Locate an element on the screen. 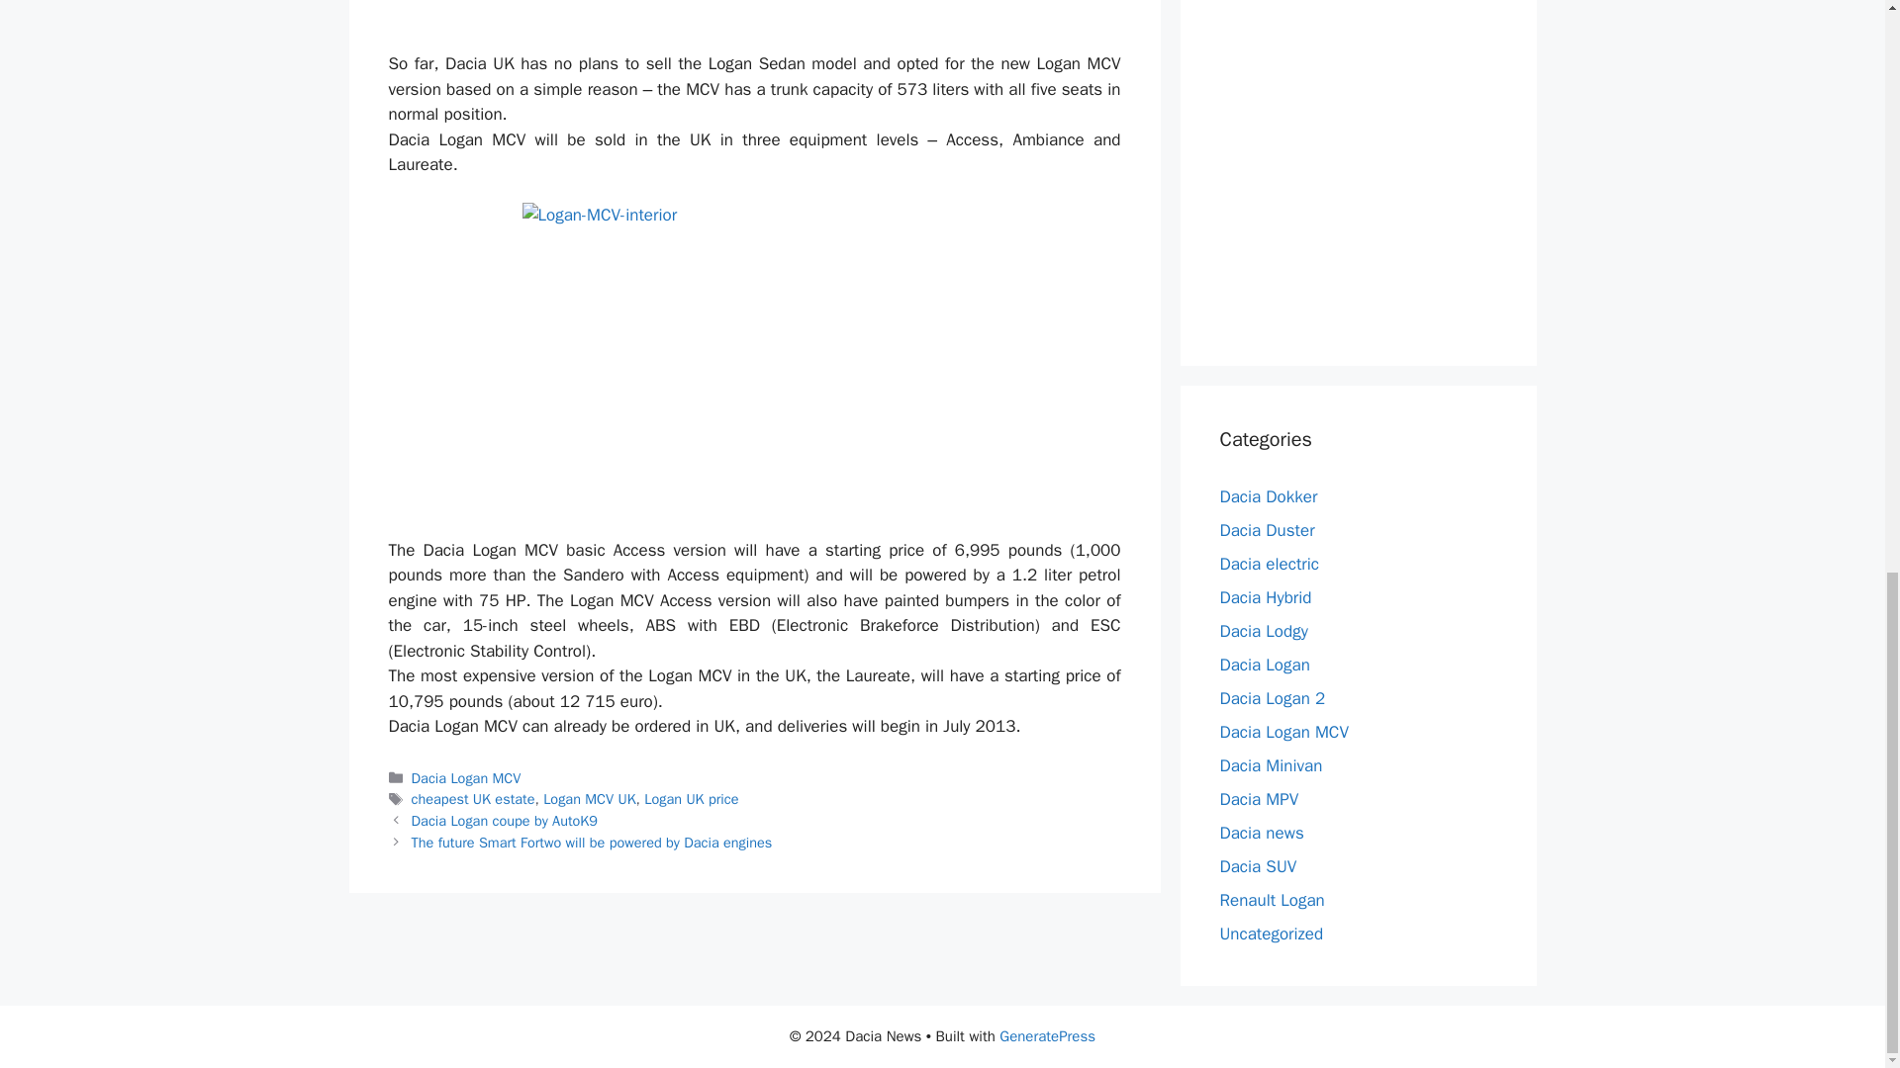 This screenshot has width=1900, height=1068. Uncategorized is located at coordinates (1271, 933).